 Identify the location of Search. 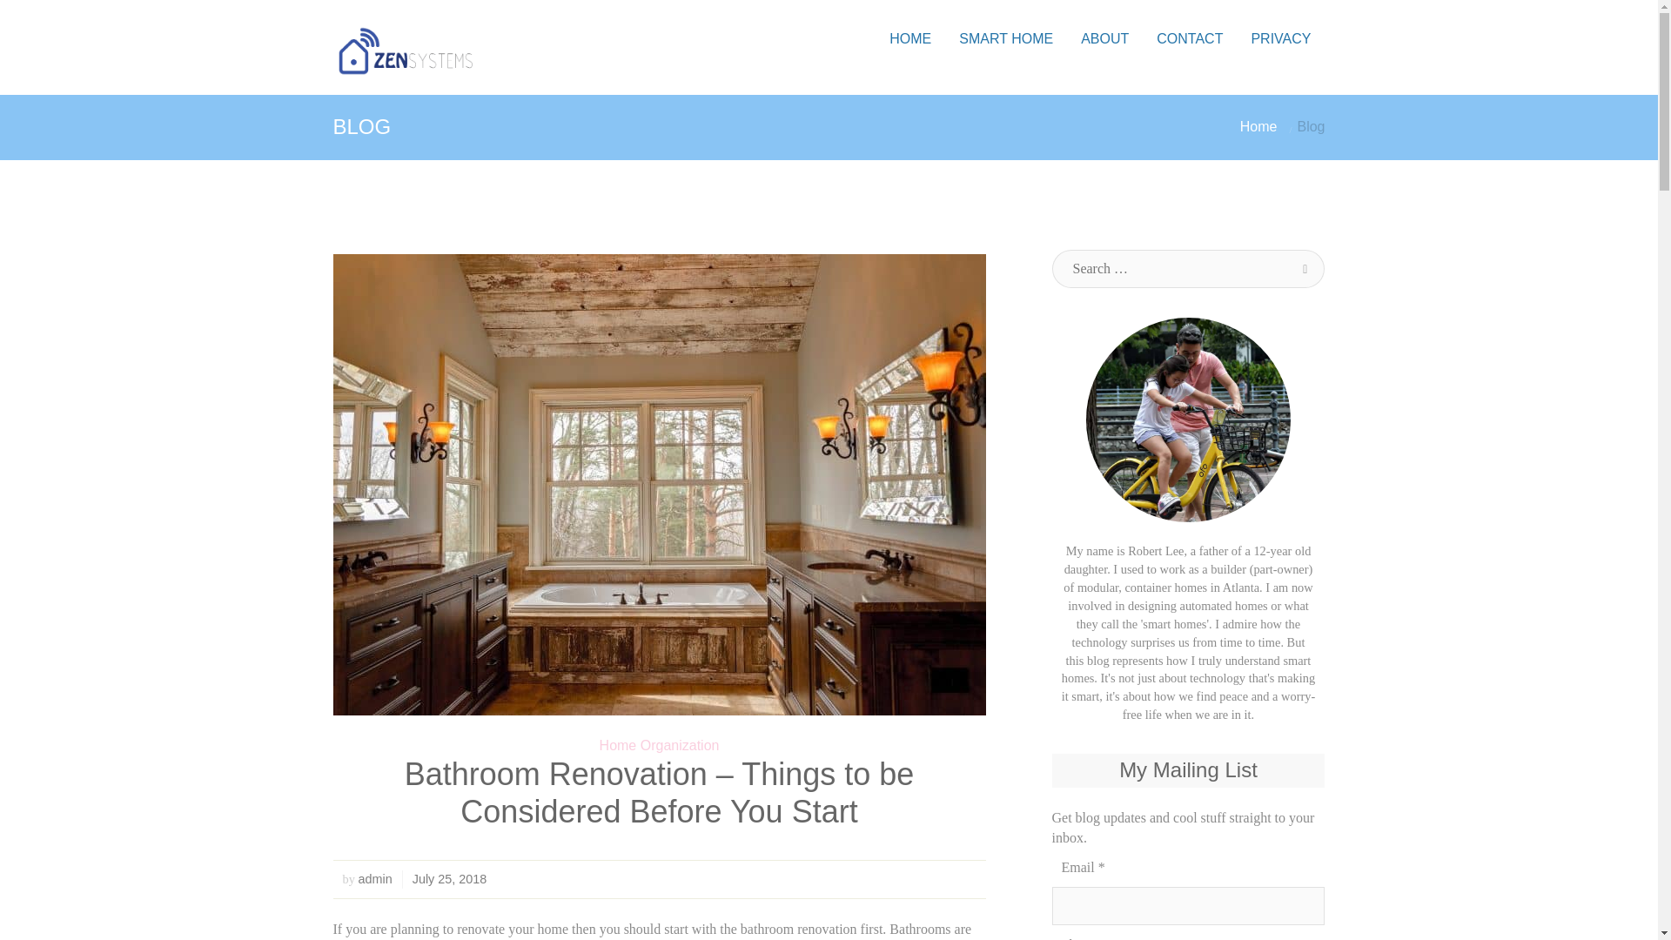
(1305, 268).